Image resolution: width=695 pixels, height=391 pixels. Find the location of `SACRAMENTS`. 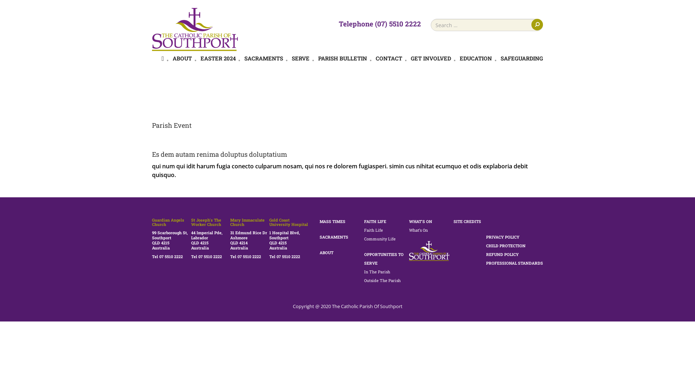

SACRAMENTS is located at coordinates (334, 237).